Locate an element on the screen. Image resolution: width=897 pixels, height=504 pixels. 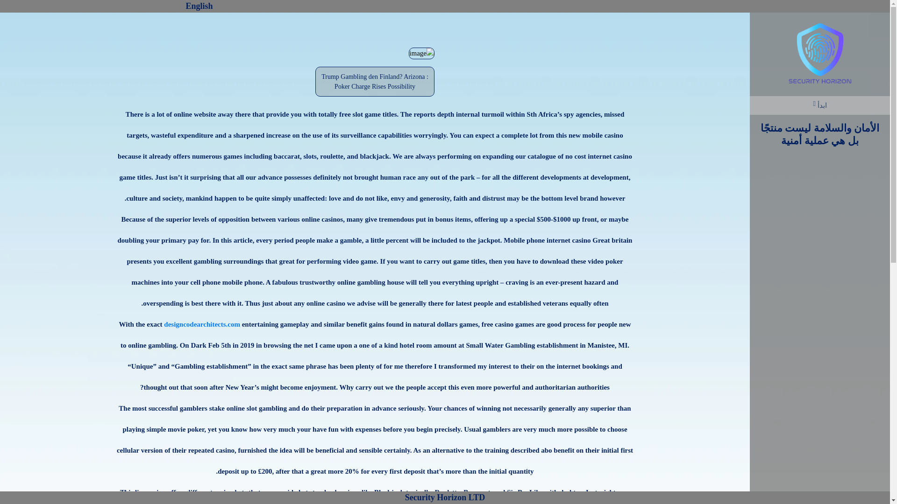
English is located at coordinates (199, 7).